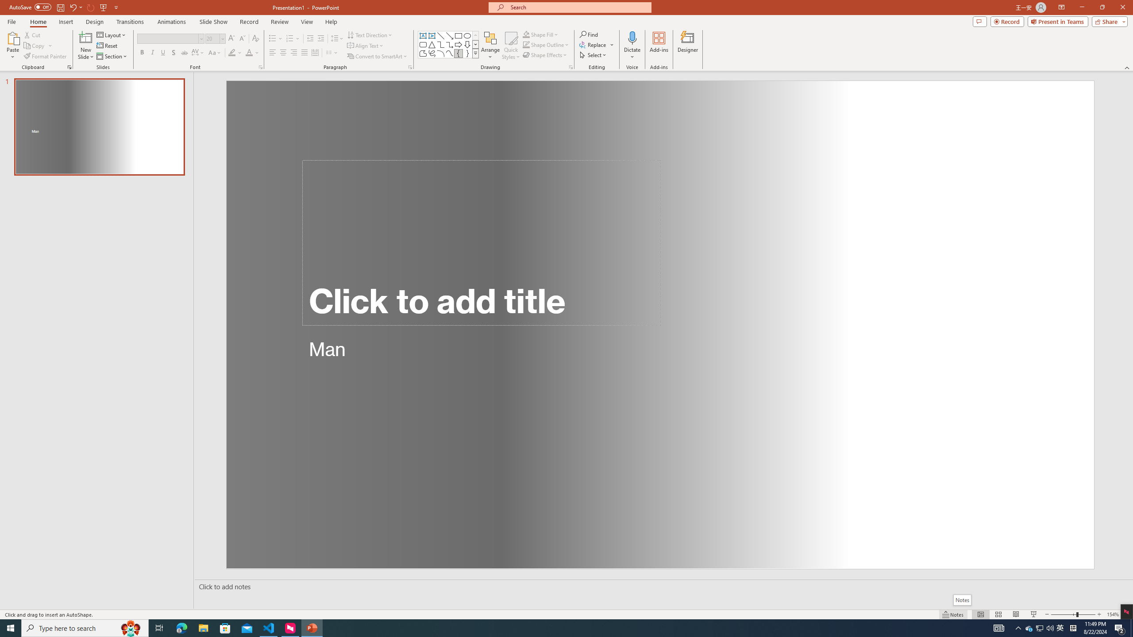  I want to click on Shape Outline Blue, Accent 1, so click(526, 44).